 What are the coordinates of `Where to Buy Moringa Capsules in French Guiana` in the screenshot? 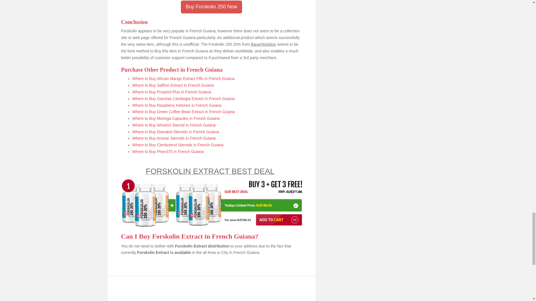 It's located at (176, 118).